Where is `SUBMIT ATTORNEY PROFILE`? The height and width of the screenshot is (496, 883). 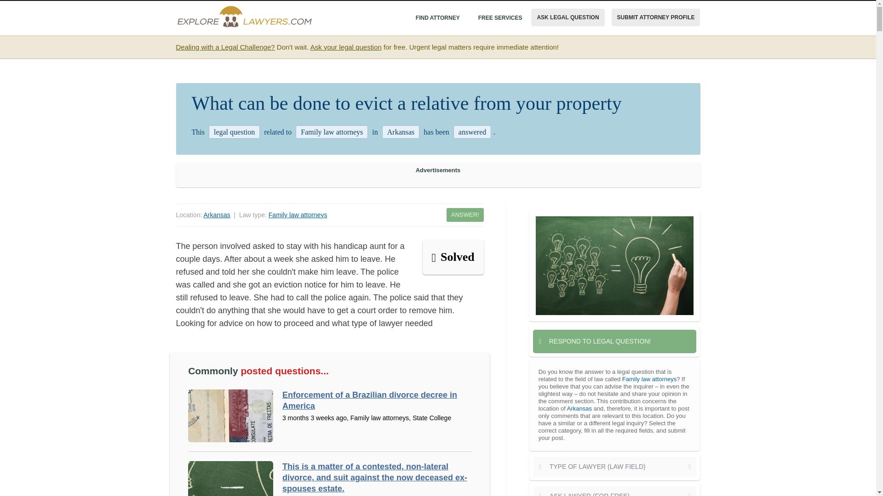
SUBMIT ATTORNEY PROFILE is located at coordinates (656, 17).